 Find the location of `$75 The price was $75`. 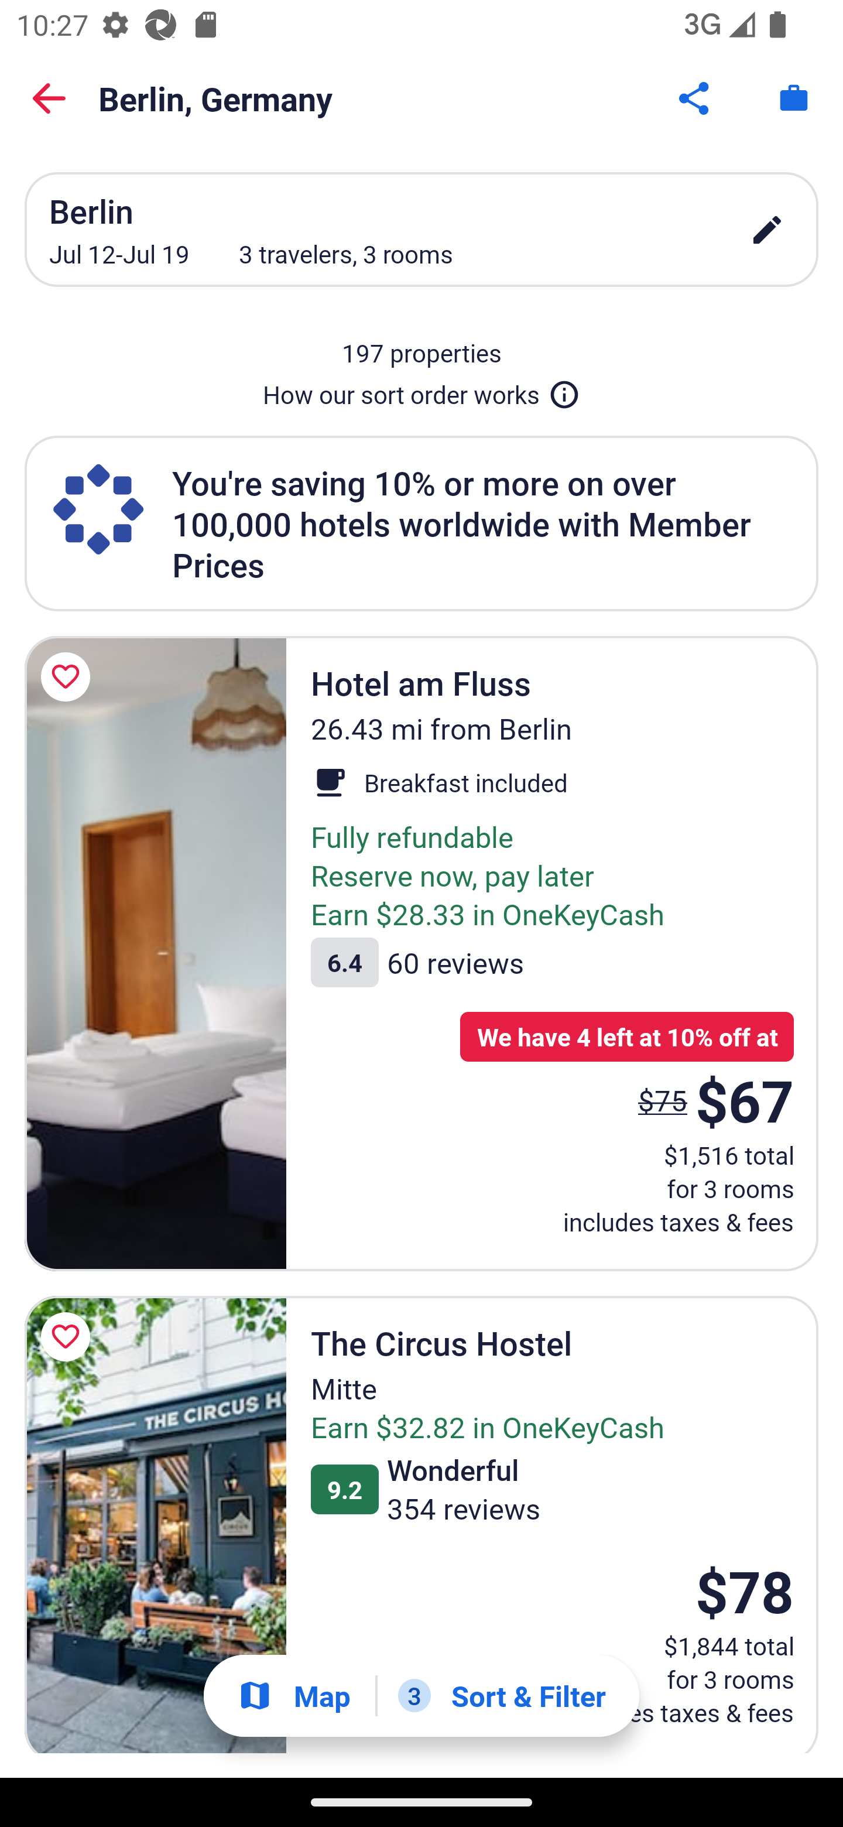

$75 The price was $75 is located at coordinates (663, 1100).